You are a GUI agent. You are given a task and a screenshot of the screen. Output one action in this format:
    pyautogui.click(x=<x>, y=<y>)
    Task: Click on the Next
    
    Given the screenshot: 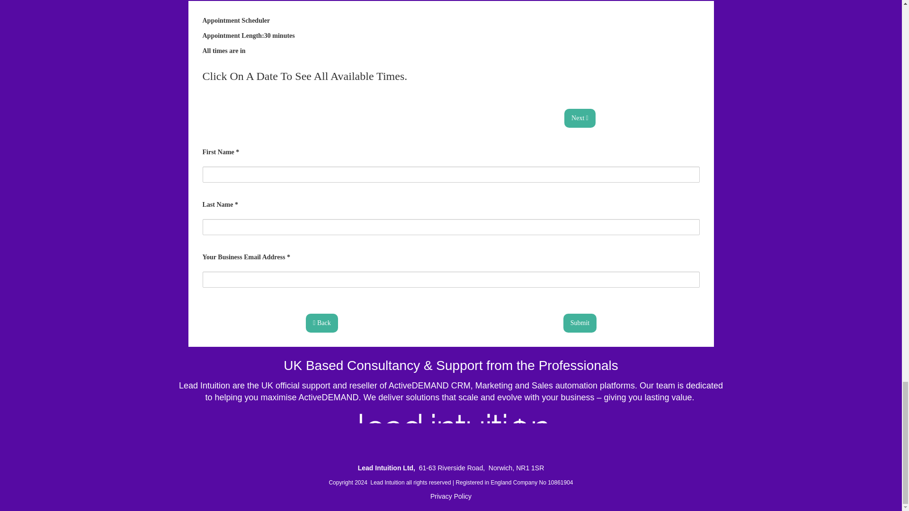 What is the action you would take?
    pyautogui.click(x=579, y=118)
    